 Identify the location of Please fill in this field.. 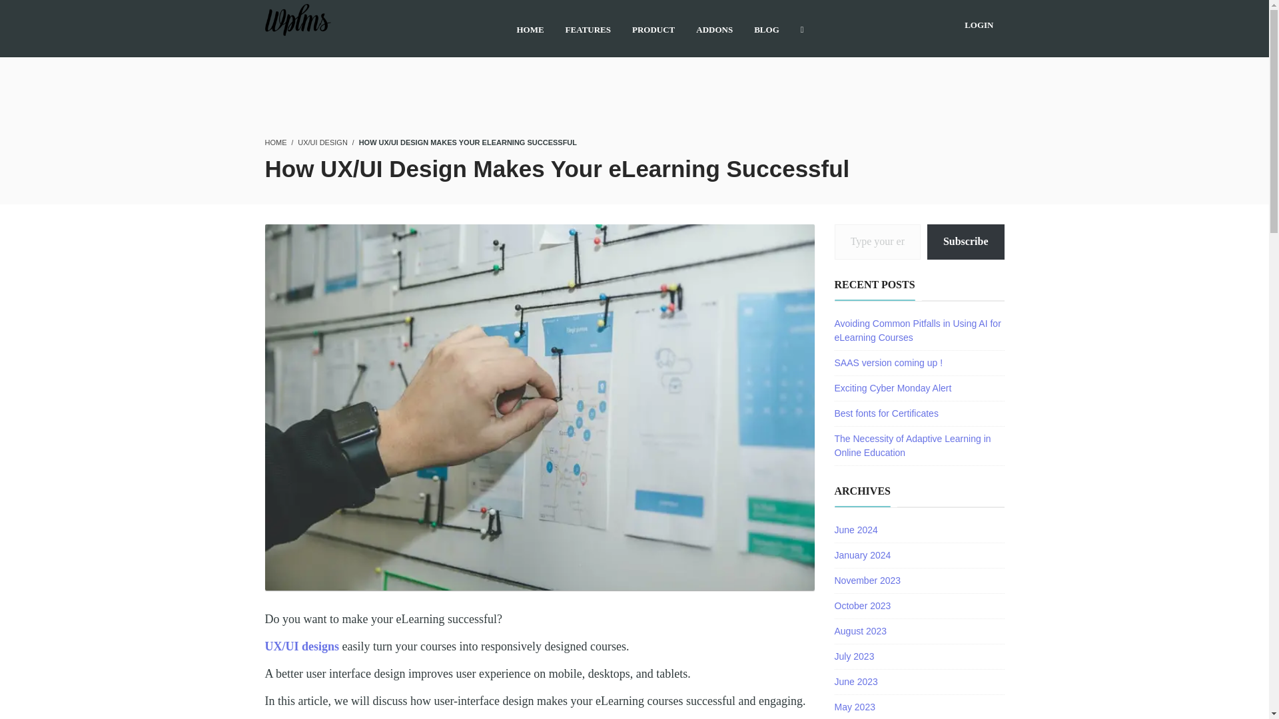
(877, 241).